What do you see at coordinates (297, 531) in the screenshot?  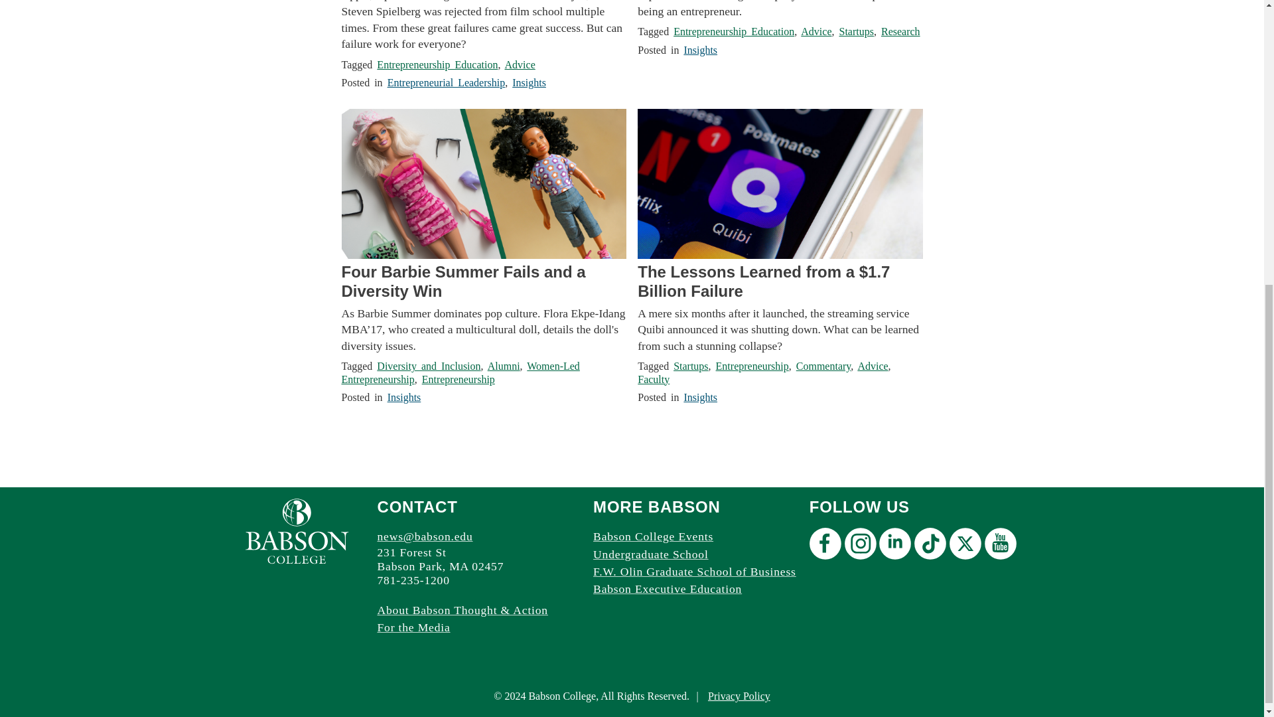 I see `Babson CollegeWhite Babson logo with globe graphic` at bounding box center [297, 531].